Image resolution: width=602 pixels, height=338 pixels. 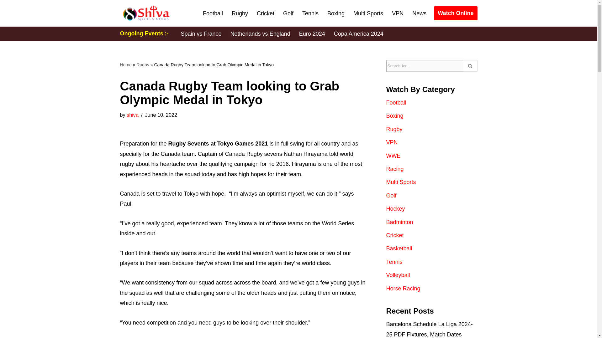 What do you see at coordinates (125, 64) in the screenshot?
I see `Home` at bounding box center [125, 64].